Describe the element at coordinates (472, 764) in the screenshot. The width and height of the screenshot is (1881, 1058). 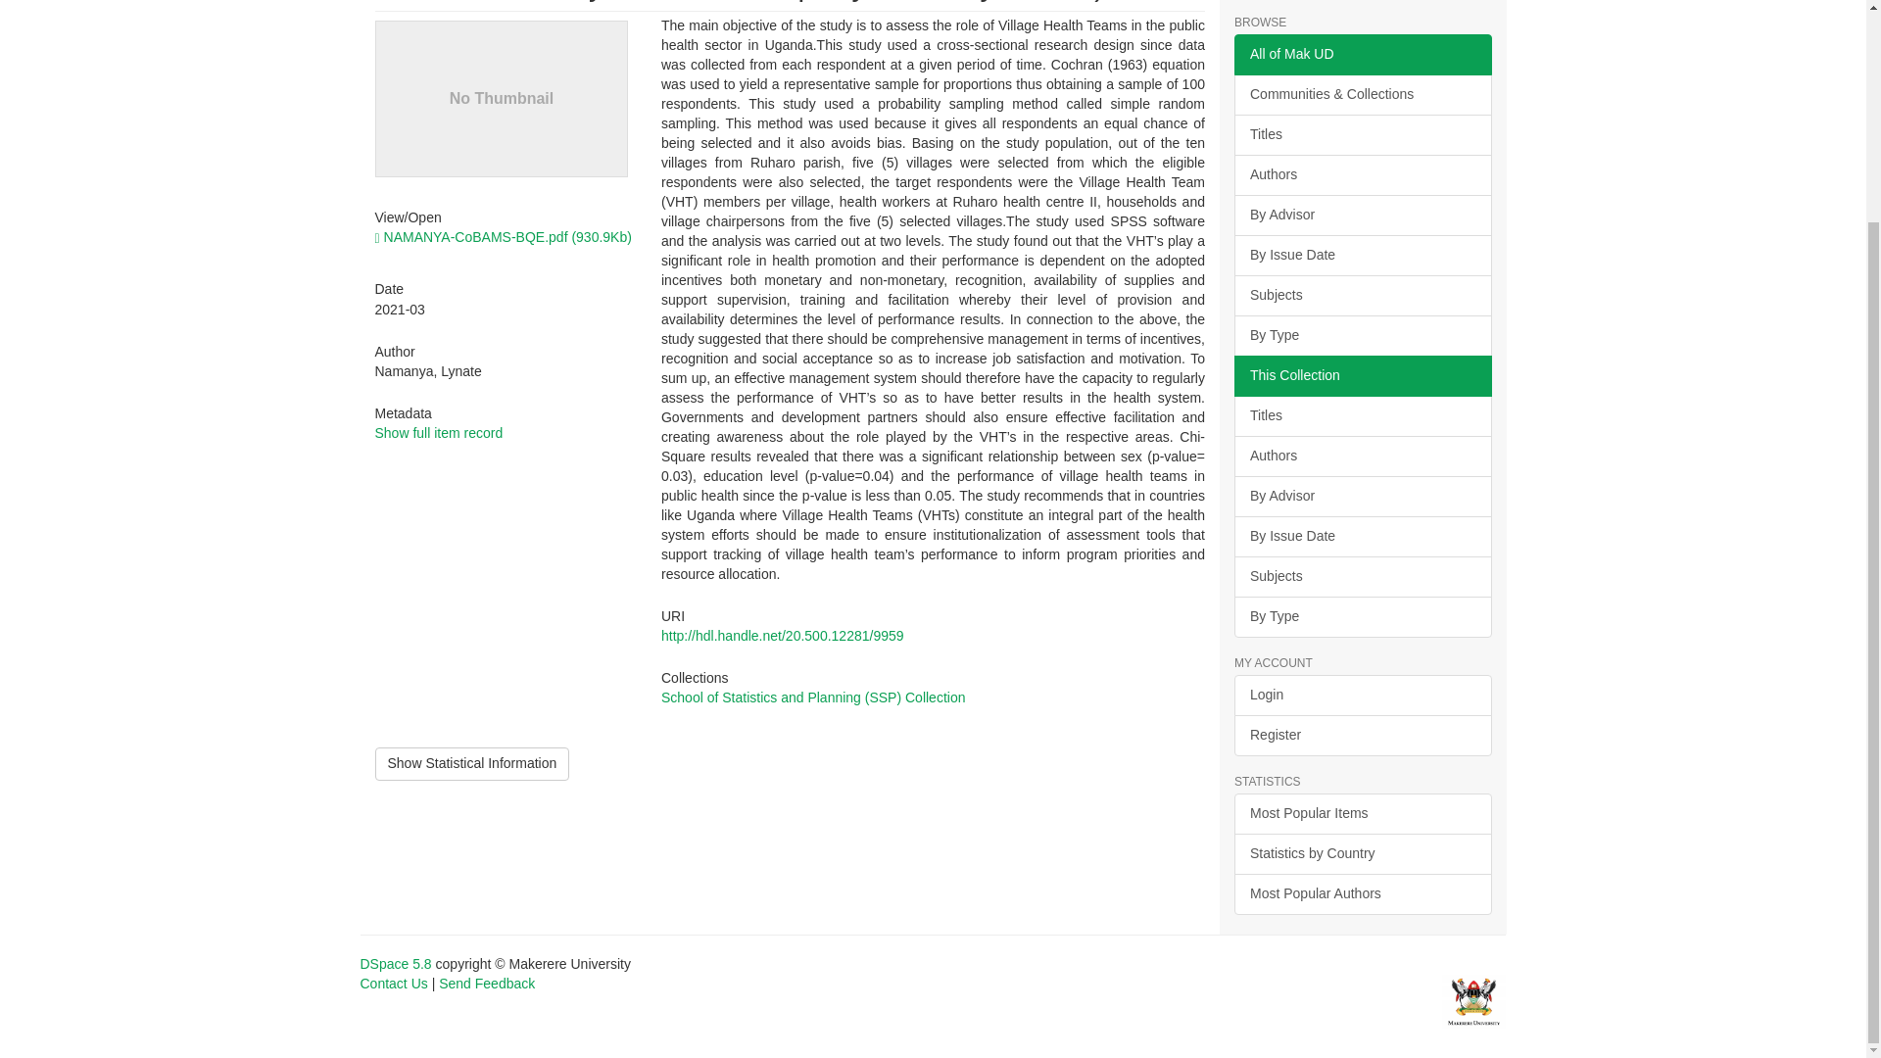
I see `Show Statistical Information` at that location.